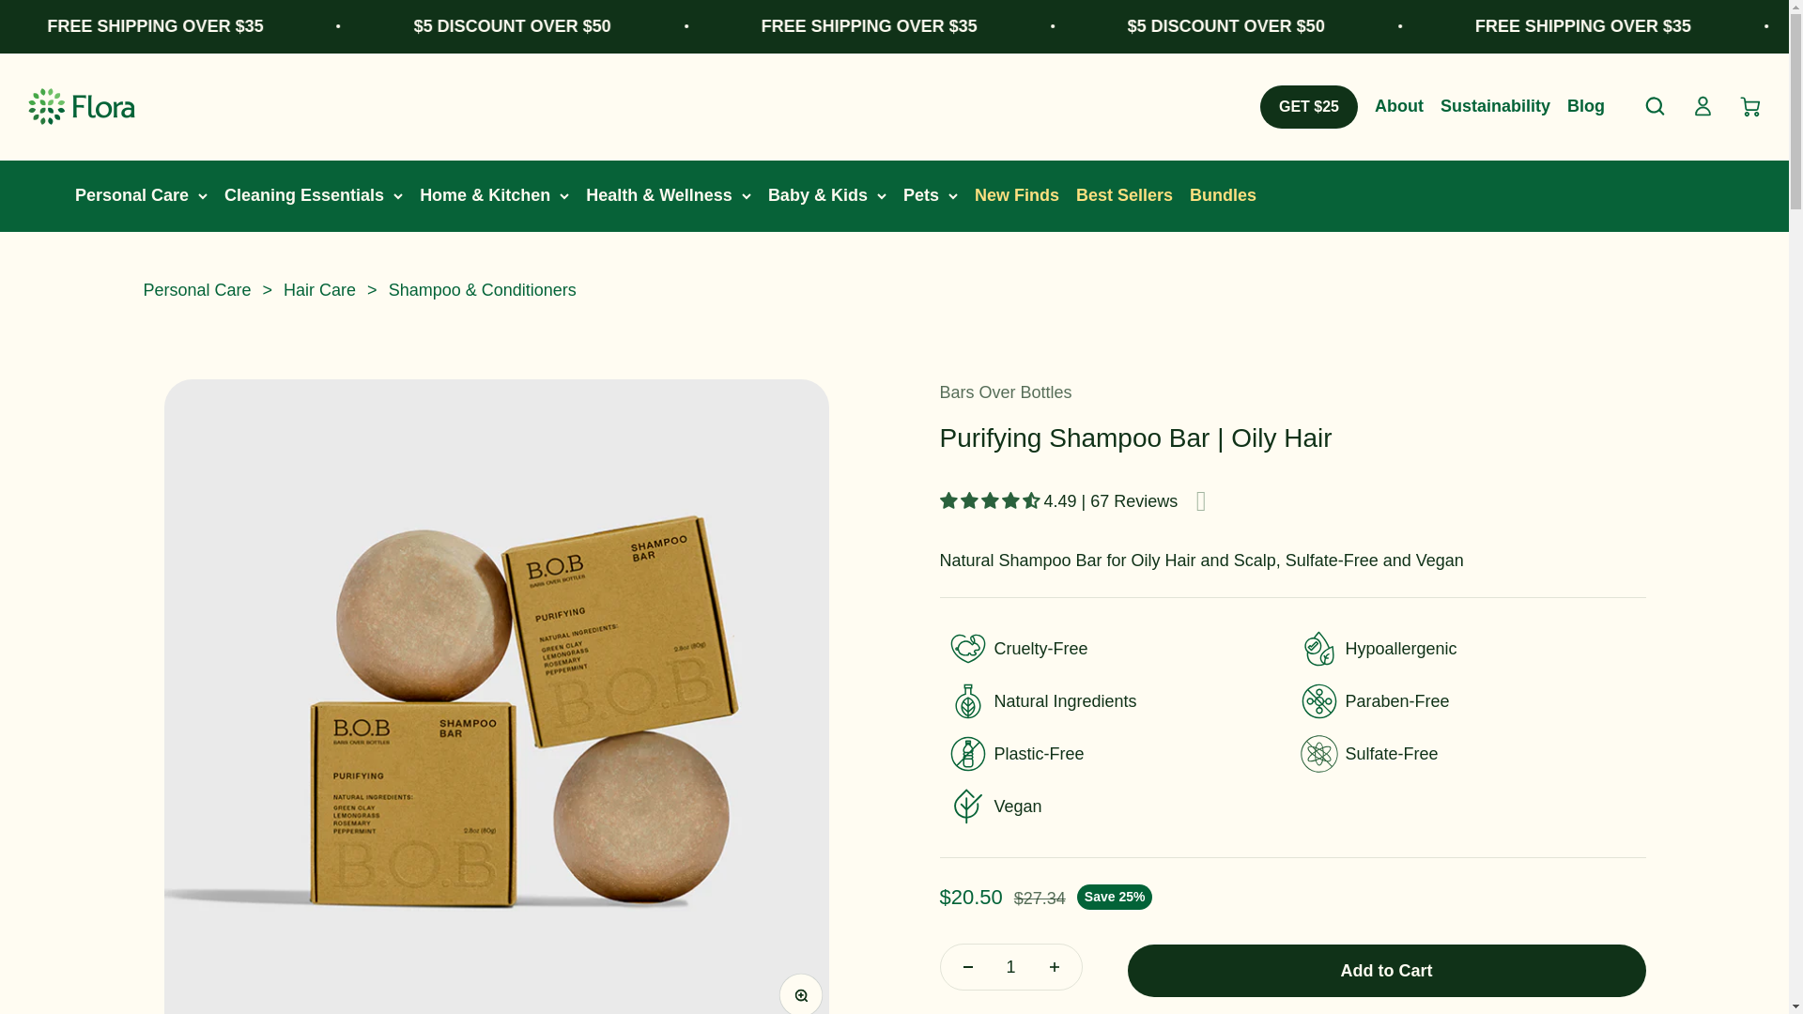 The image size is (1803, 1014). I want to click on Blog, so click(1495, 105).